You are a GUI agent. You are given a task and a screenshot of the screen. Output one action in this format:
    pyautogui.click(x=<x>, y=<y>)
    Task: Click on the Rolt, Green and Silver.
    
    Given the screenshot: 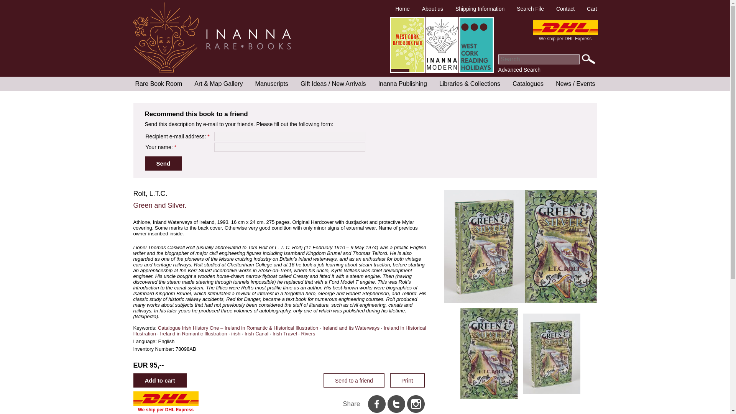 What is the action you would take?
    pyautogui.click(x=551, y=353)
    